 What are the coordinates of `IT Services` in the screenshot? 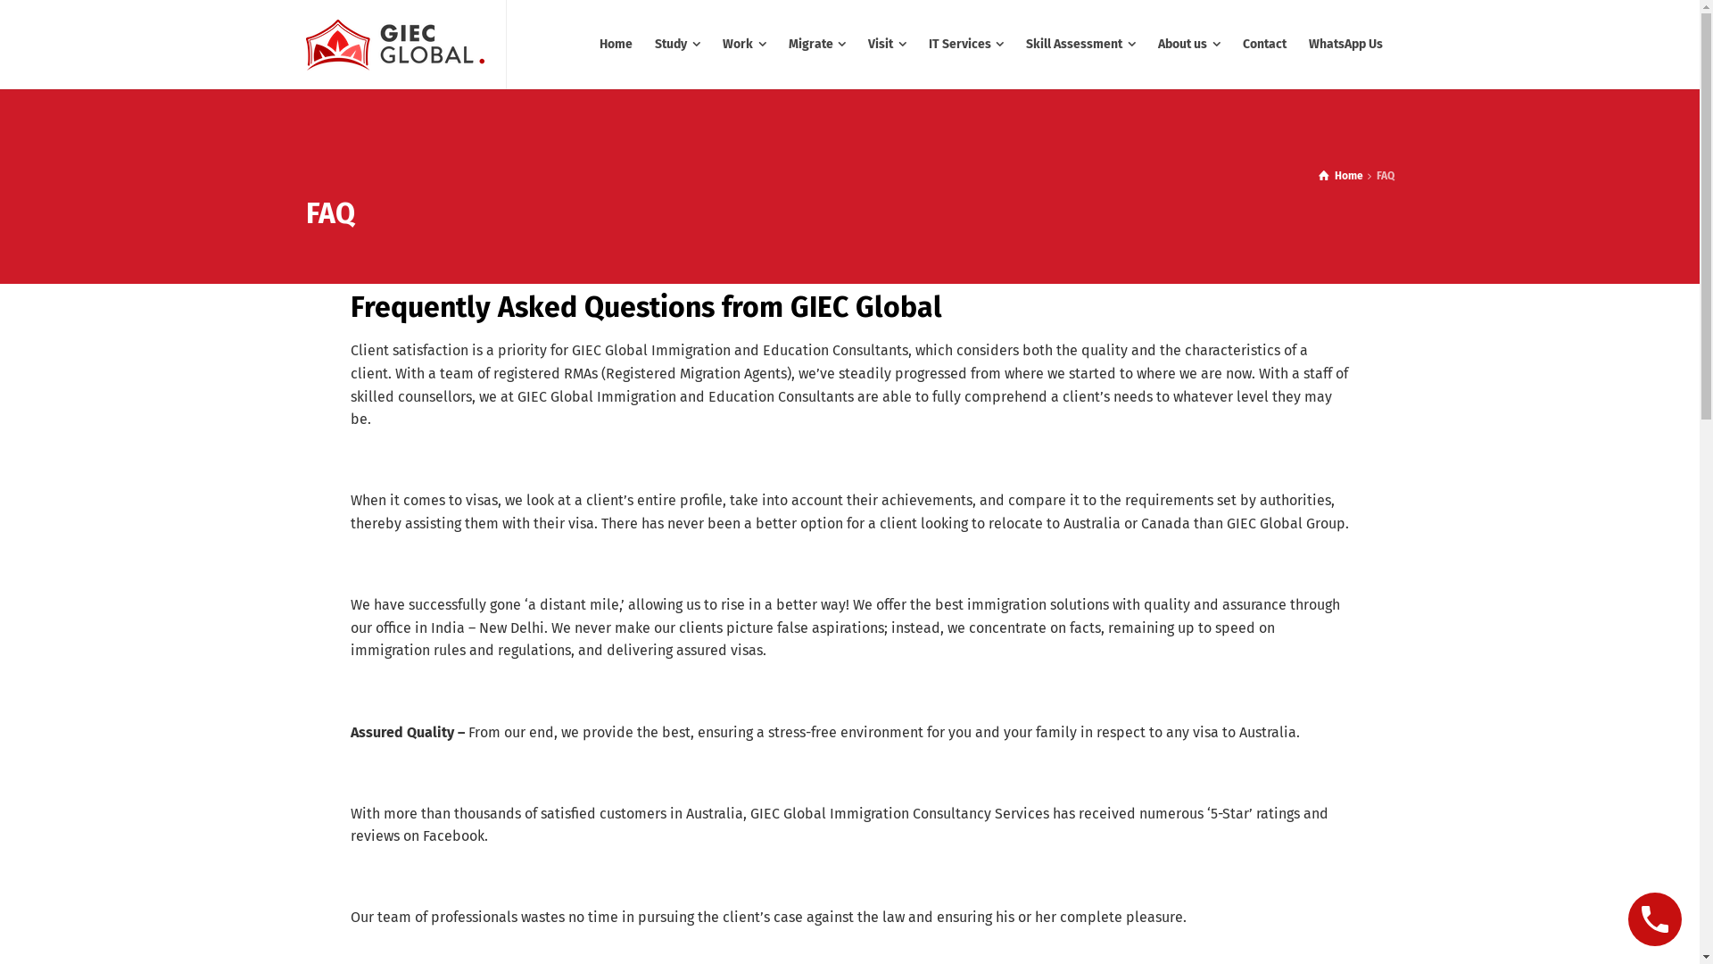 It's located at (967, 45).